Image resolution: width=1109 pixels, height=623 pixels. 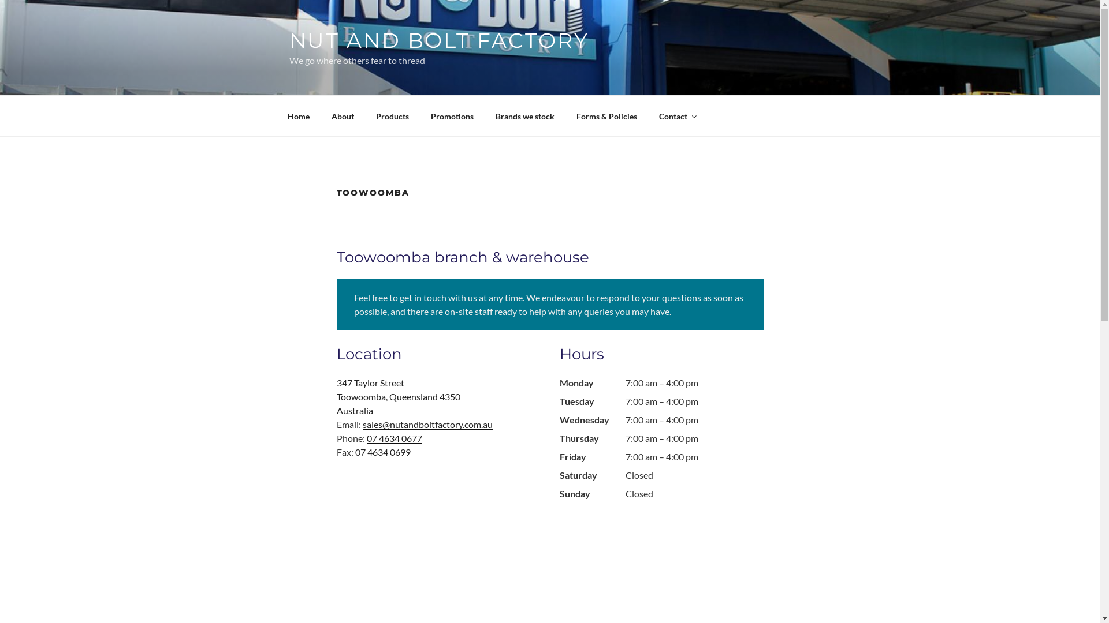 What do you see at coordinates (382, 452) in the screenshot?
I see `07 4634 0699` at bounding box center [382, 452].